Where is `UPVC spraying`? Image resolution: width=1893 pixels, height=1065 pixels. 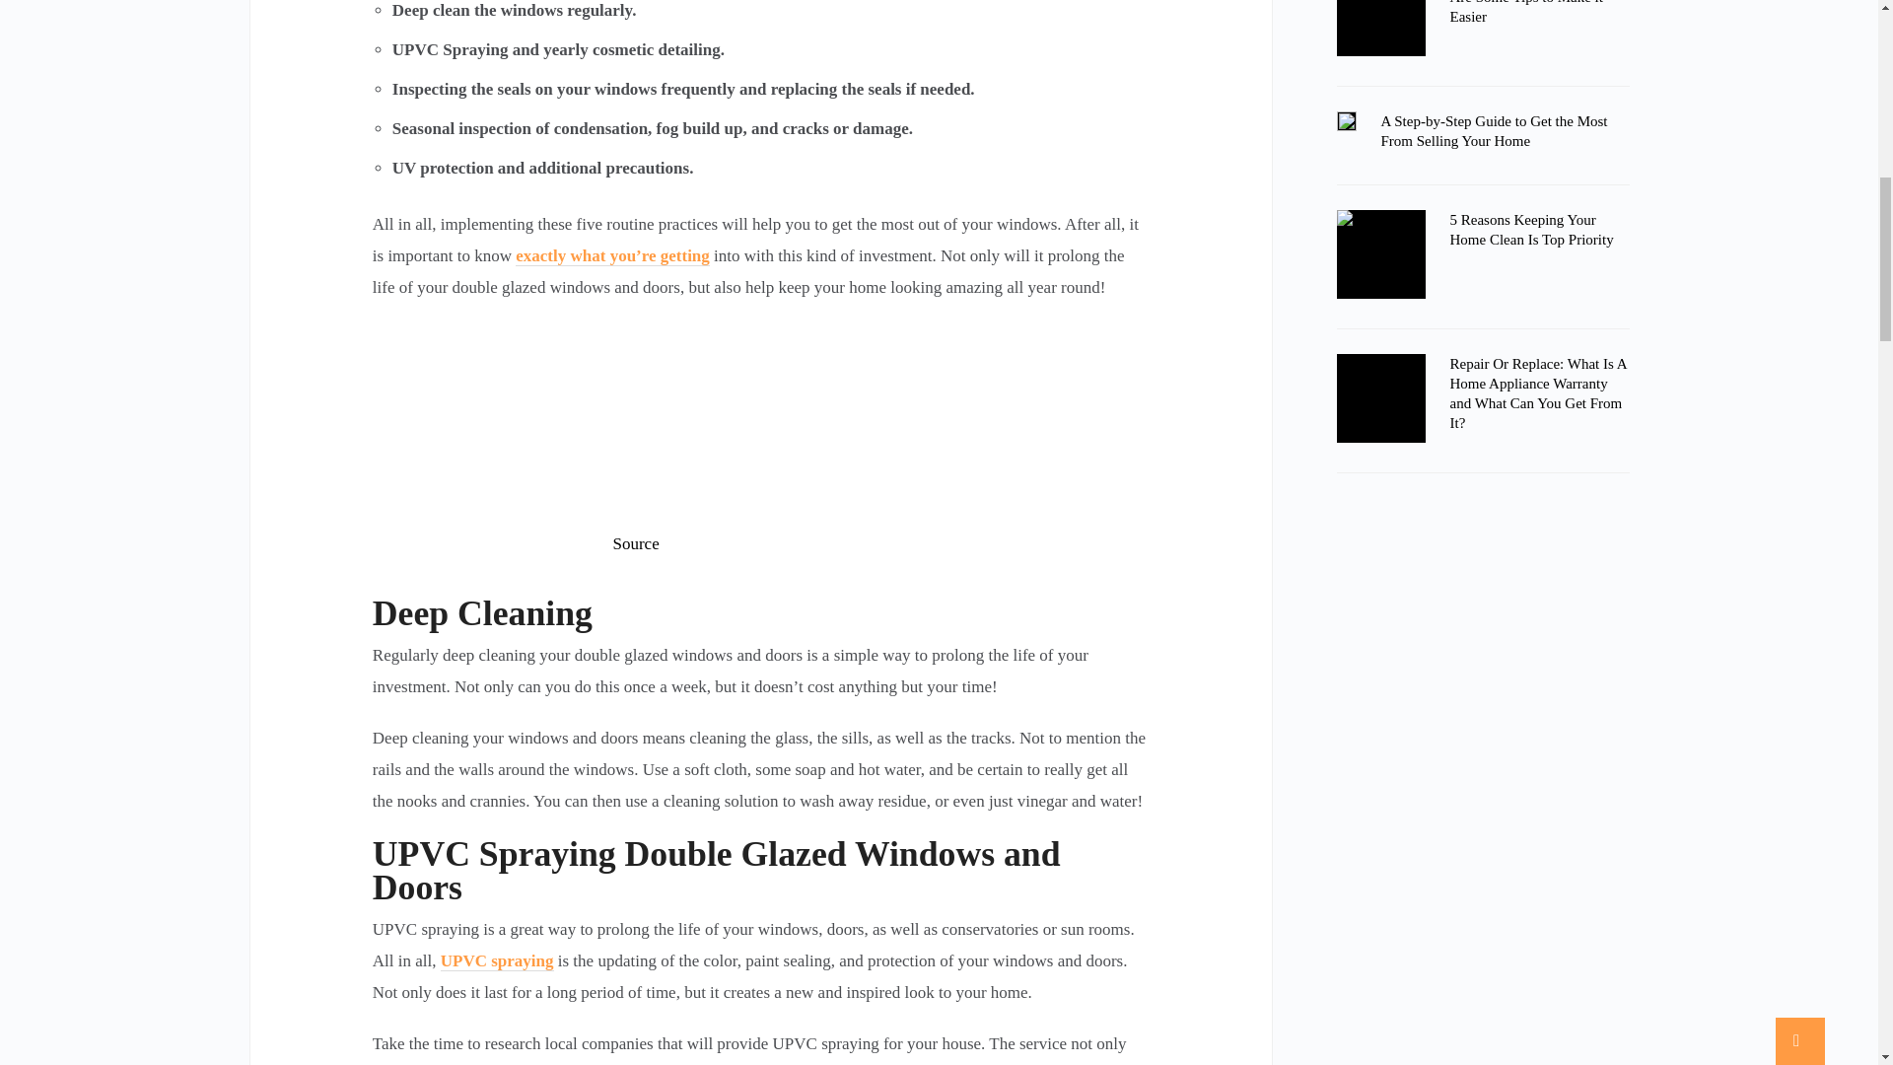
UPVC spraying is located at coordinates (497, 960).